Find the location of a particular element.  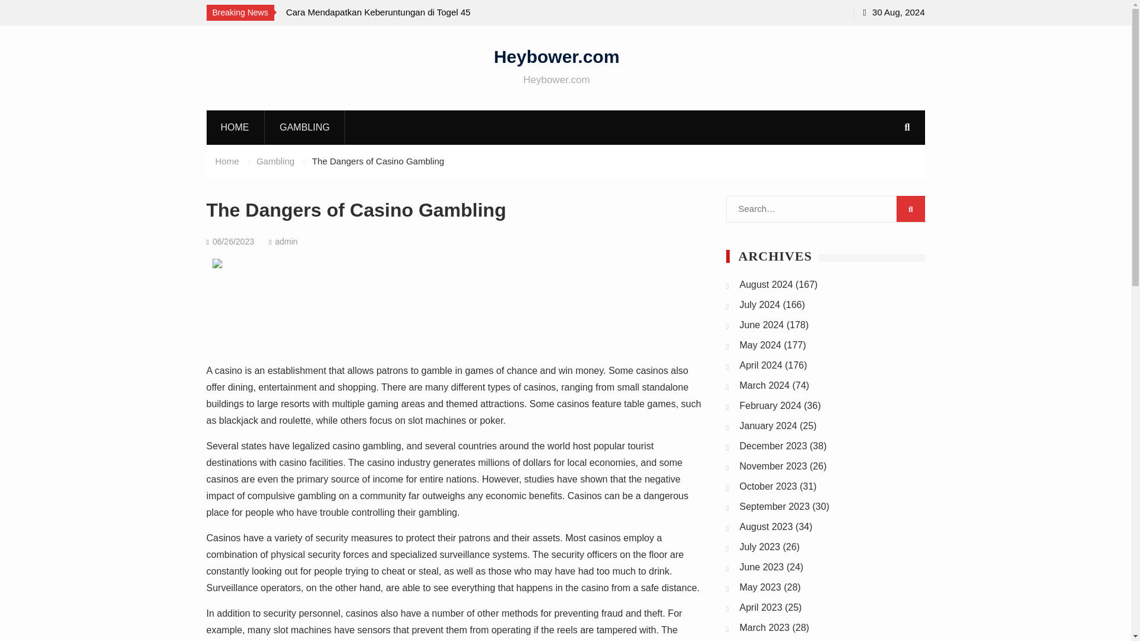

Gambling is located at coordinates (275, 161).